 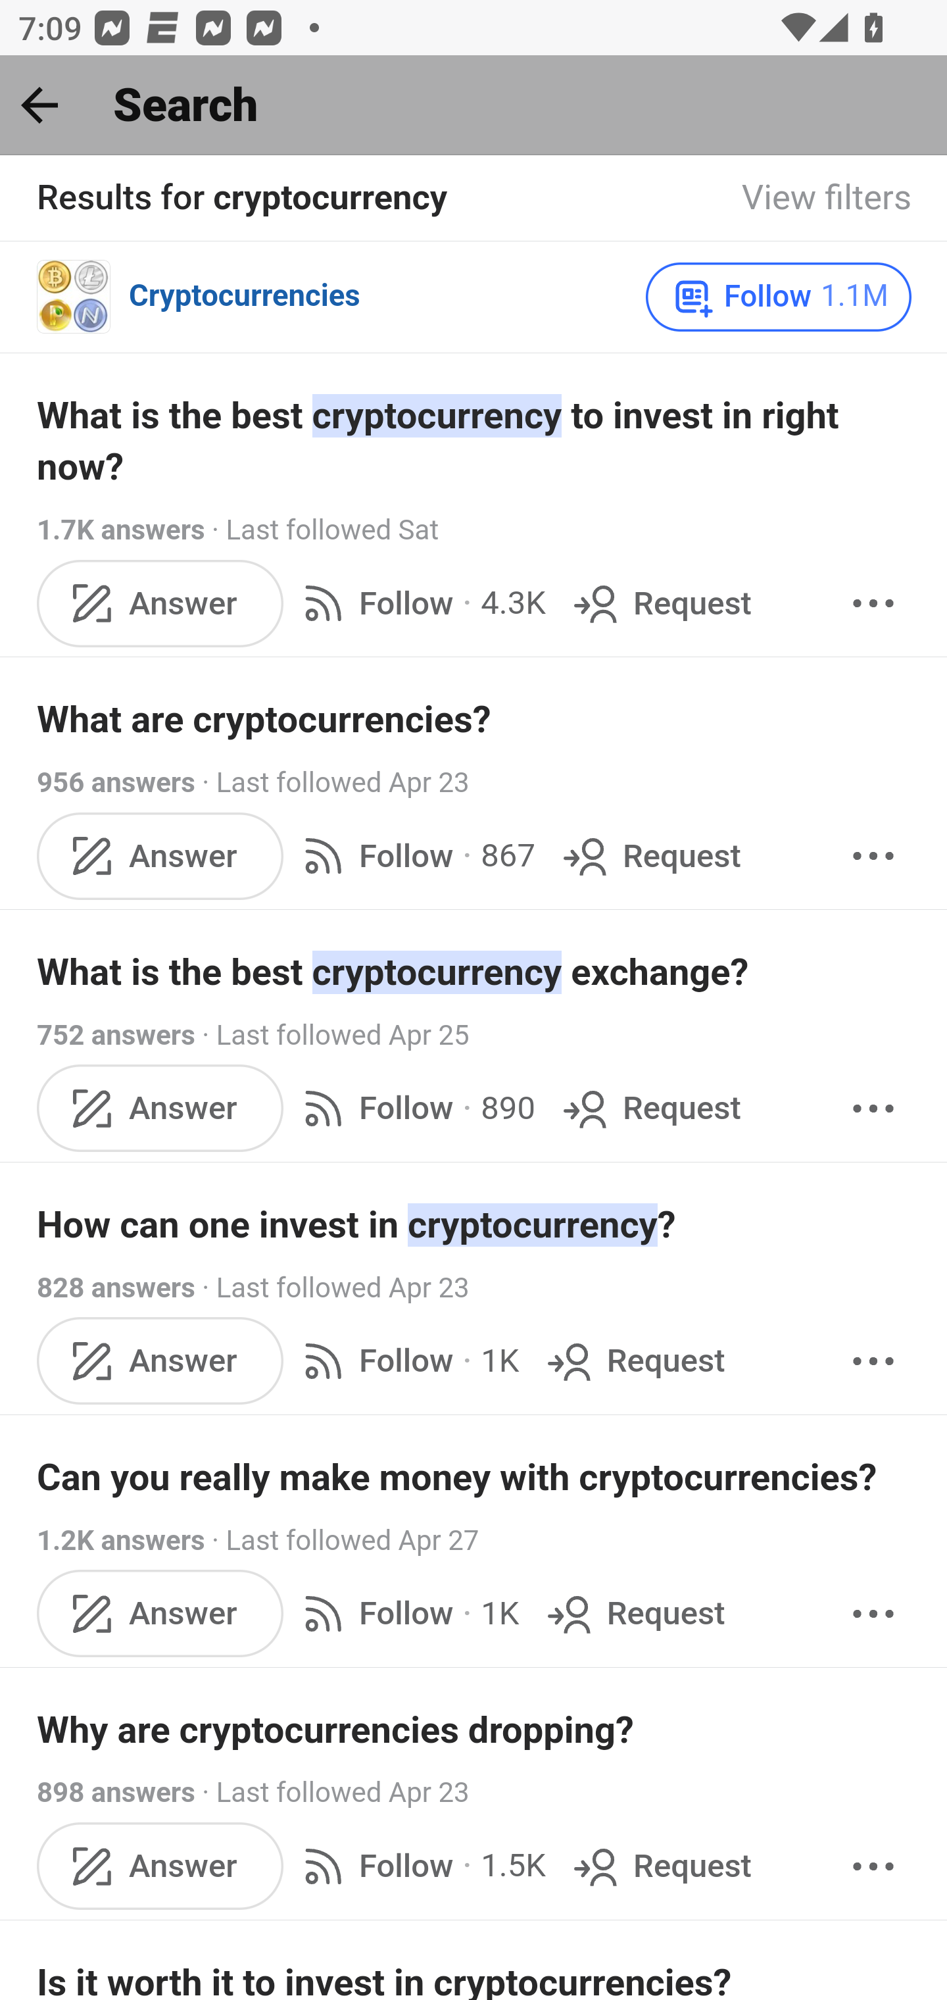 What do you see at coordinates (475, 1226) in the screenshot?
I see `How can one invest in cryptocurrency?` at bounding box center [475, 1226].